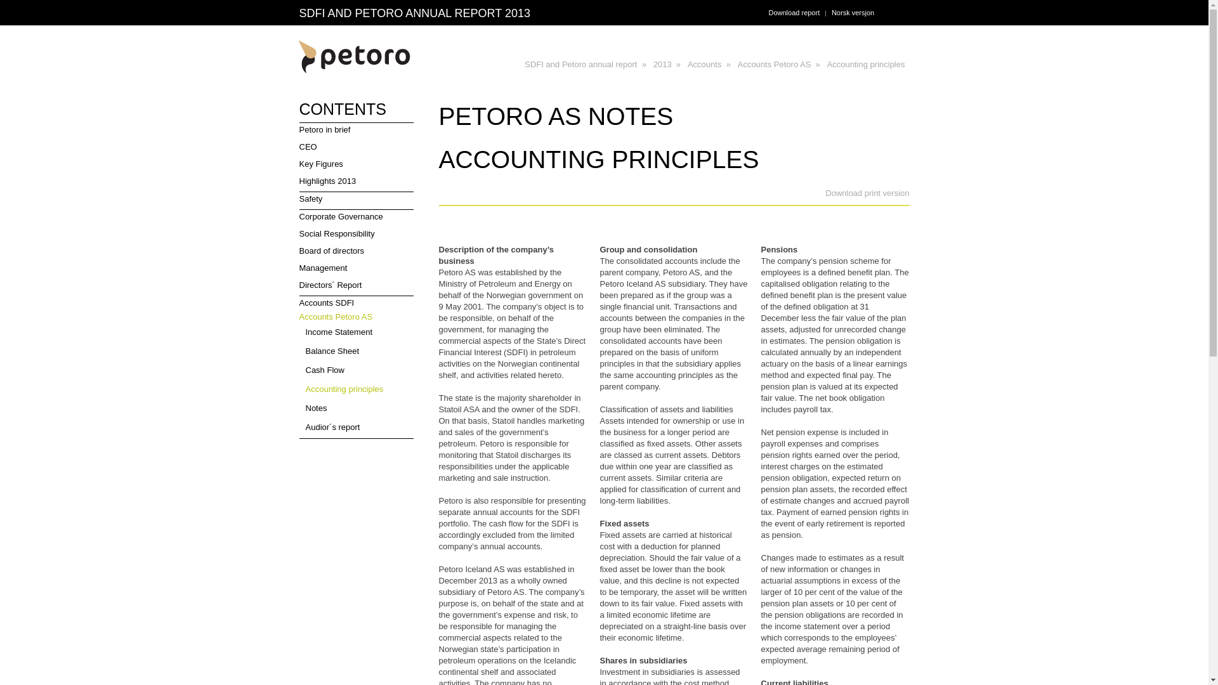 Image resolution: width=1218 pixels, height=685 pixels. What do you see at coordinates (357, 390) in the screenshot?
I see `Accounting principles` at bounding box center [357, 390].